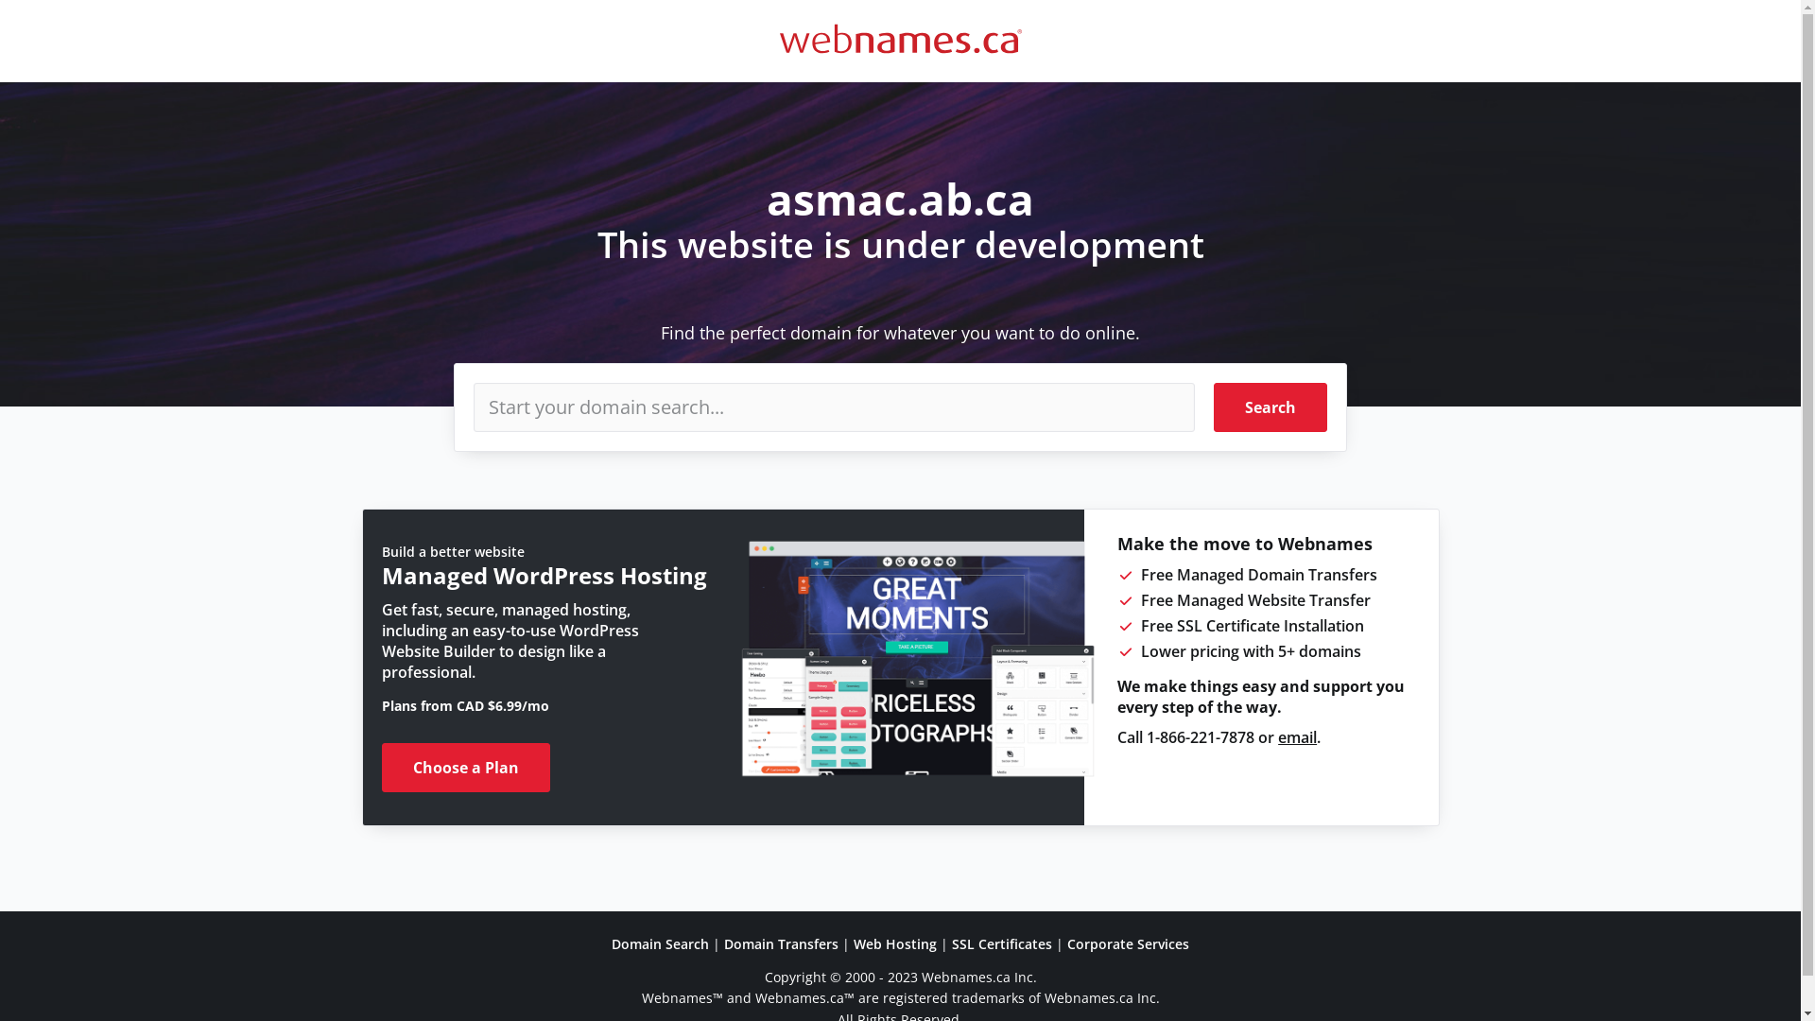 This screenshot has height=1021, width=1815. What do you see at coordinates (1201, 737) in the screenshot?
I see `1-866-221-7878` at bounding box center [1201, 737].